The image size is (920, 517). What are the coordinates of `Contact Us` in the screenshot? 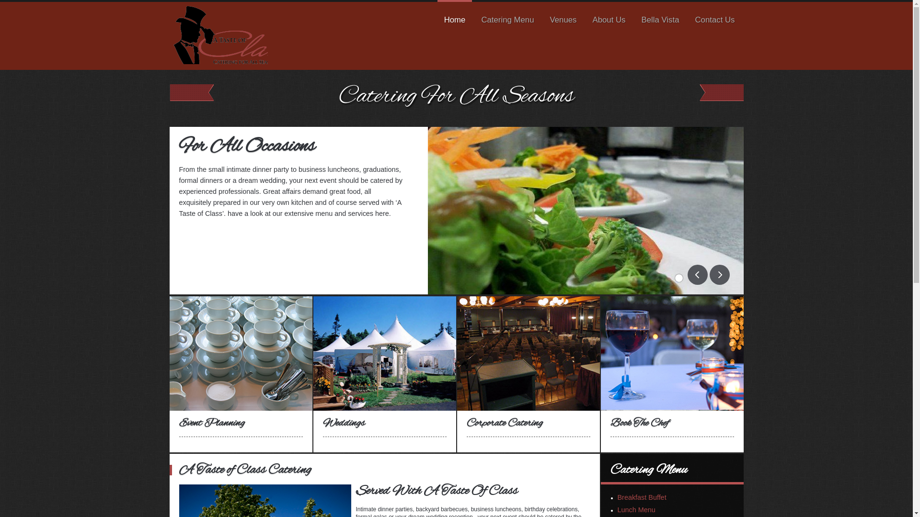 It's located at (715, 23).